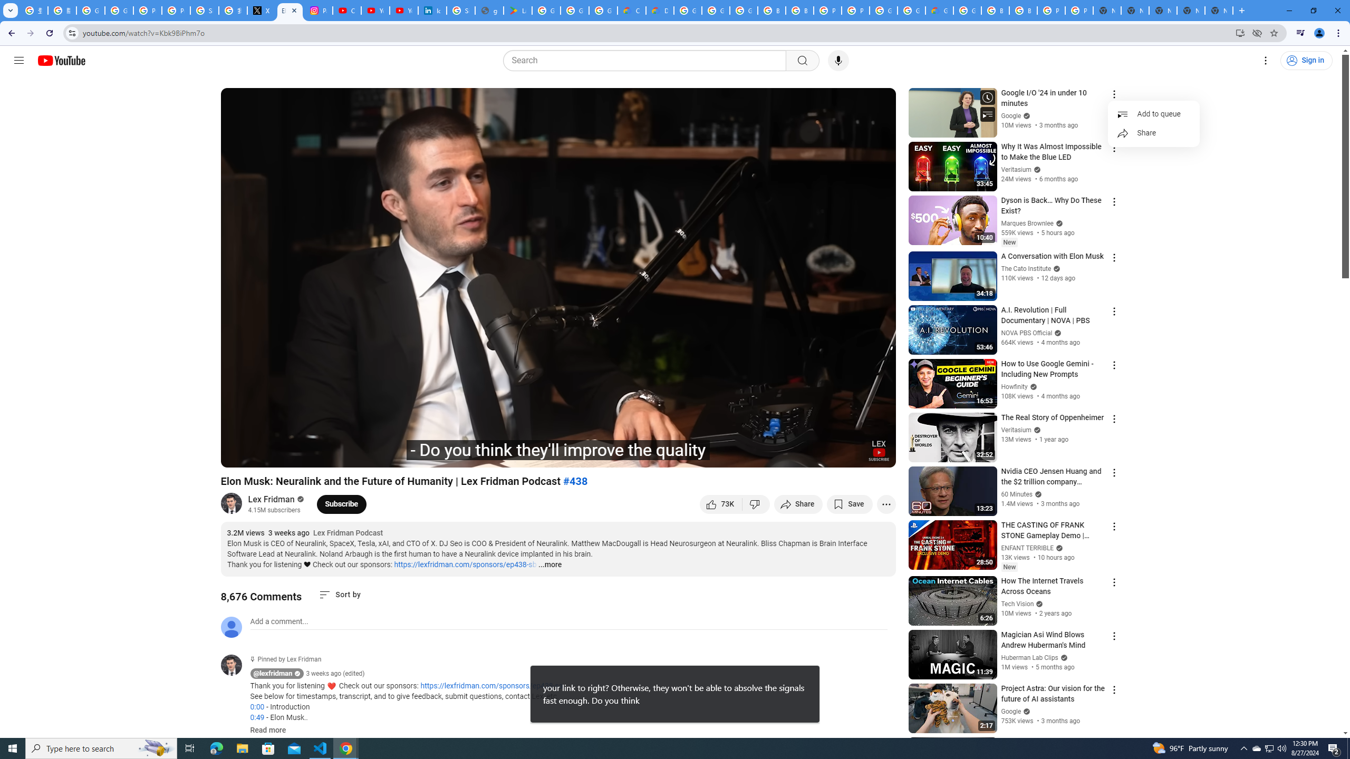 The height and width of the screenshot is (759, 1350). Describe the element at coordinates (268, 731) in the screenshot. I see `Read more` at that location.